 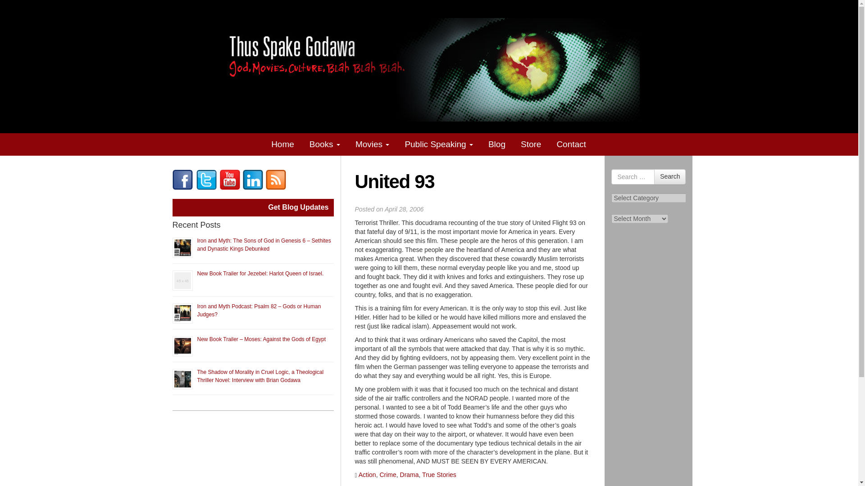 I want to click on Contact, so click(x=571, y=144).